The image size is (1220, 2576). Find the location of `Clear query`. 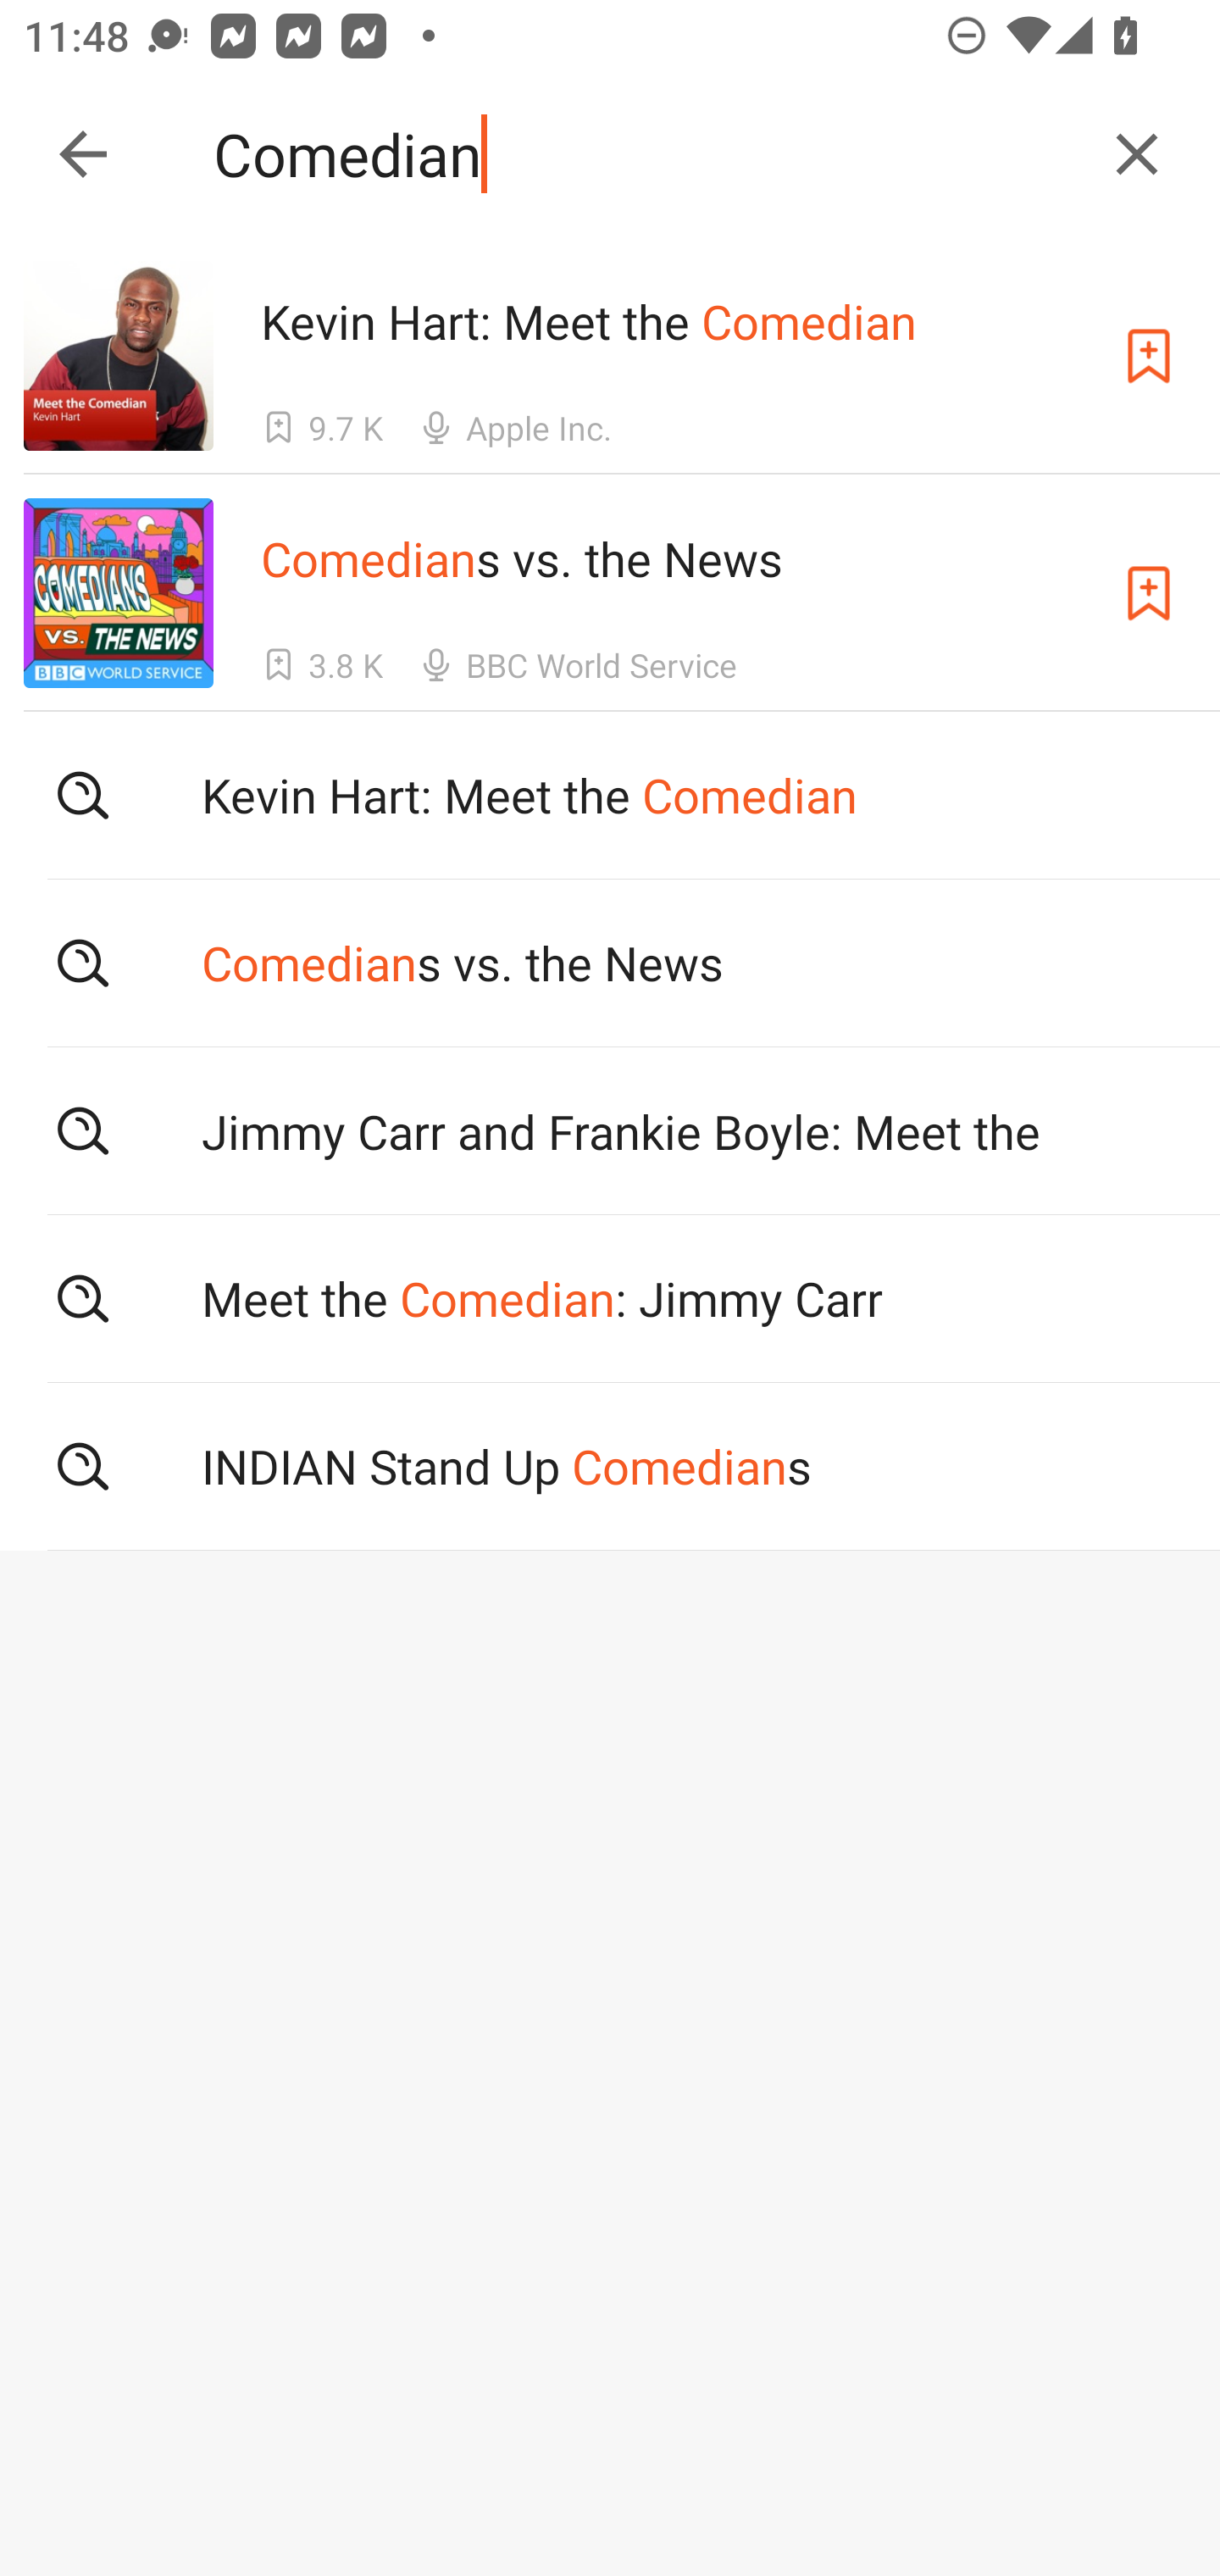

Clear query is located at coordinates (1137, 154).